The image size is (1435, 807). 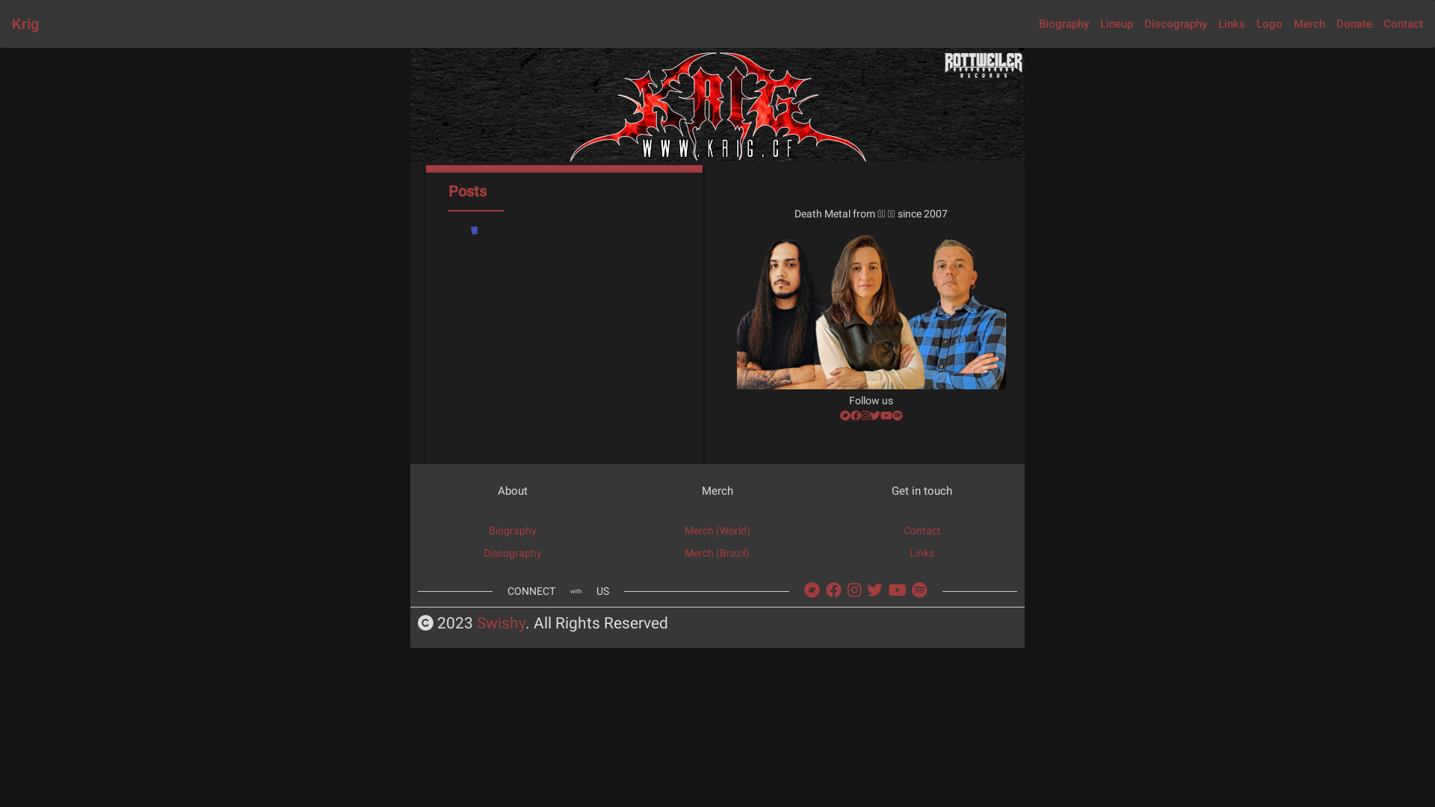 What do you see at coordinates (922, 531) in the screenshot?
I see `Contact` at bounding box center [922, 531].